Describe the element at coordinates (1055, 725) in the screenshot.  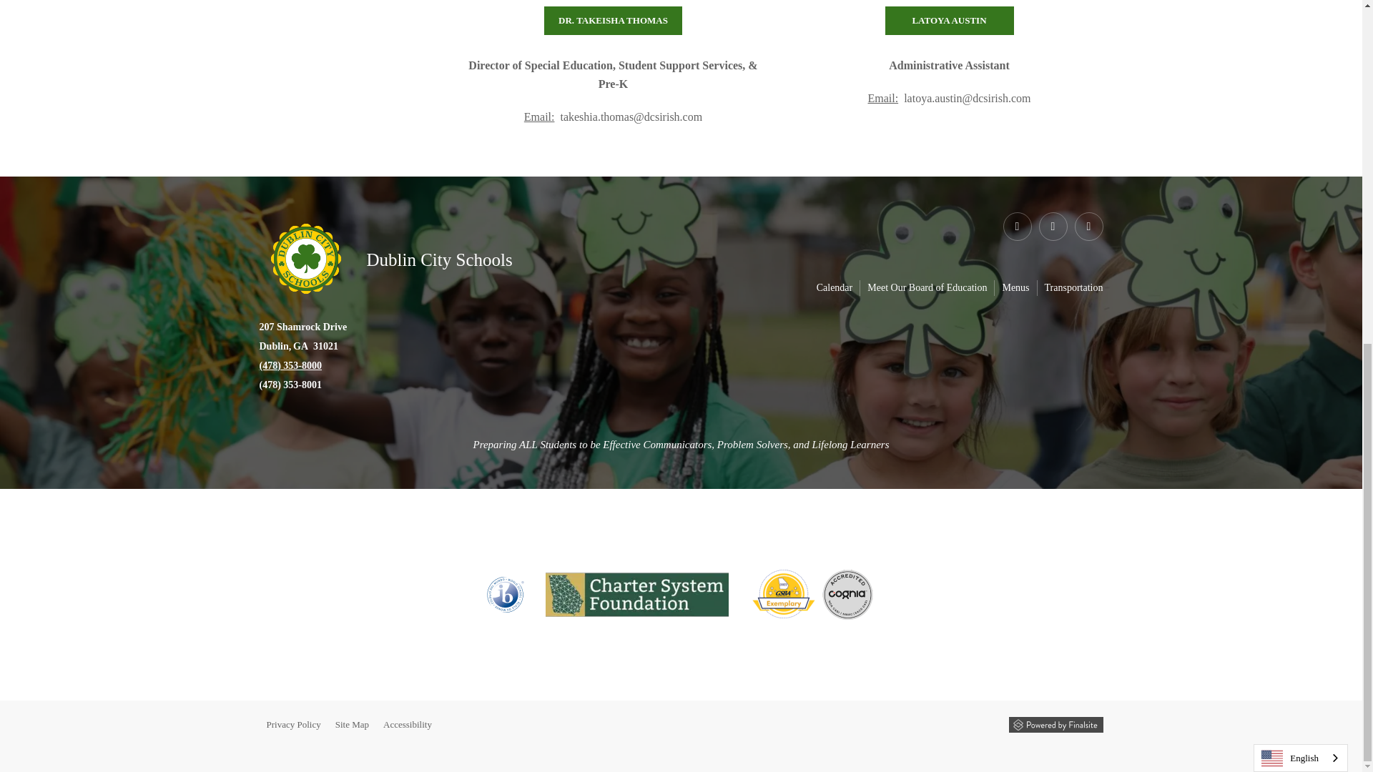
I see `Powered by Finalsite opens in a new window` at that location.